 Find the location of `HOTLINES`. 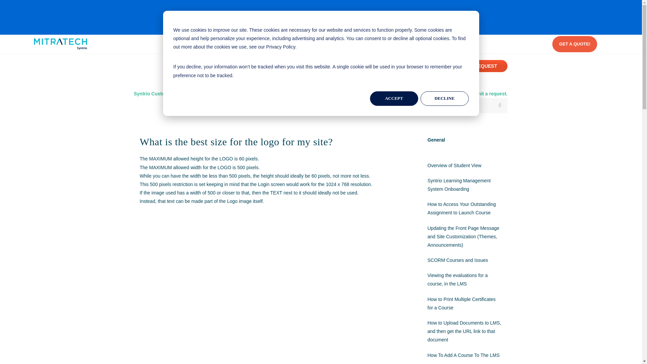

HOTLINES is located at coordinates (322, 44).